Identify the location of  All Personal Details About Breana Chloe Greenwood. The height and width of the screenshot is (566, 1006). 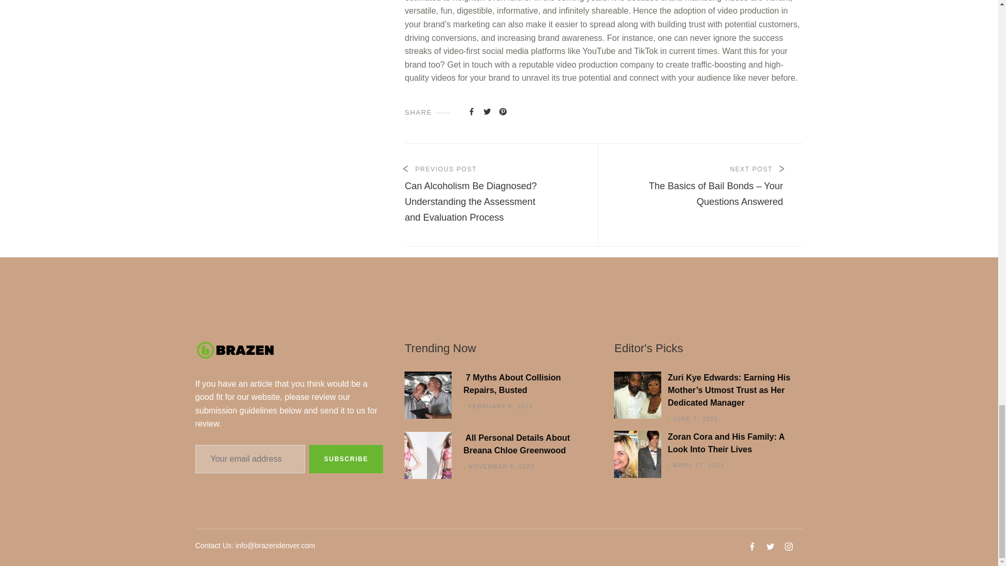
(496, 444).